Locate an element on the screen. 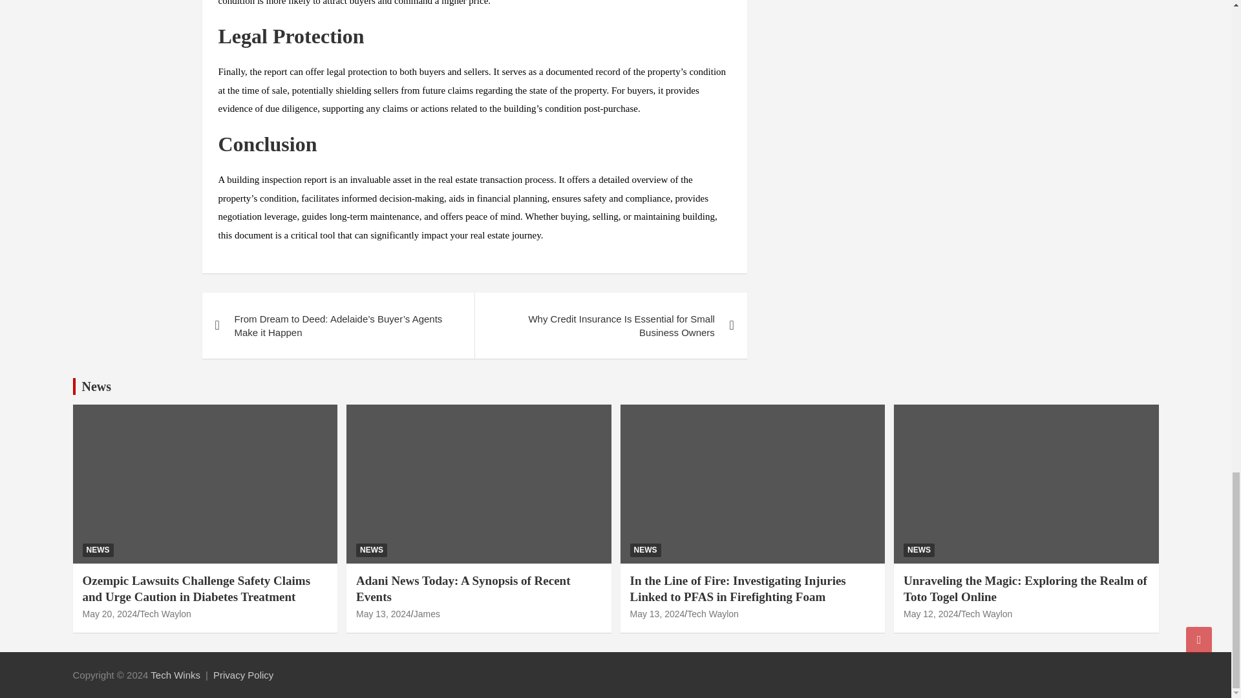  Tech Waylon is located at coordinates (165, 613).